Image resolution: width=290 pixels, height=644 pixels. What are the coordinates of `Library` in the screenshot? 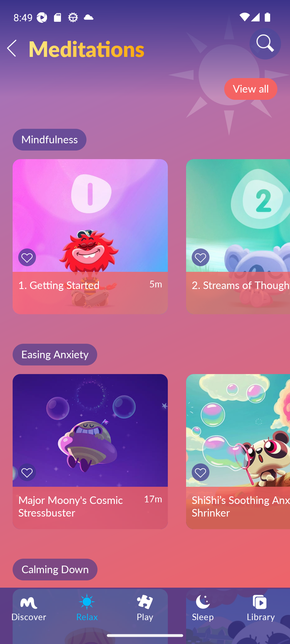 It's located at (261, 607).